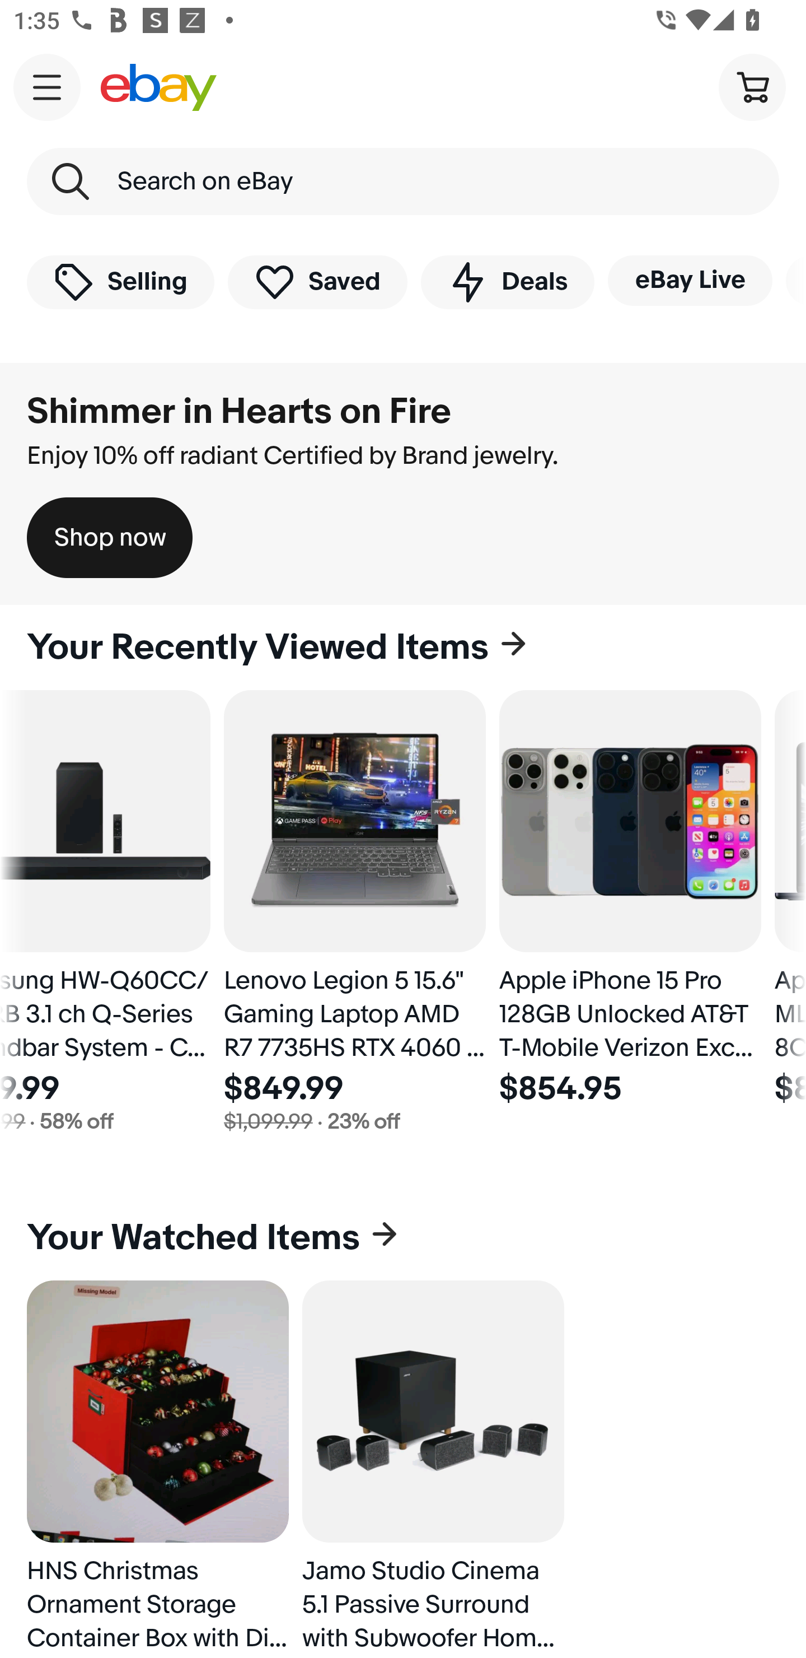 The height and width of the screenshot is (1658, 806). Describe the element at coordinates (403, 648) in the screenshot. I see `Your Recently Viewed Items  ` at that location.